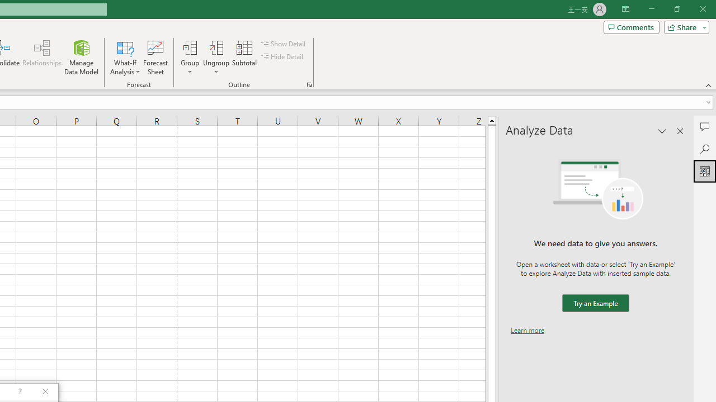  What do you see at coordinates (284, 44) in the screenshot?
I see `Show Detail` at bounding box center [284, 44].